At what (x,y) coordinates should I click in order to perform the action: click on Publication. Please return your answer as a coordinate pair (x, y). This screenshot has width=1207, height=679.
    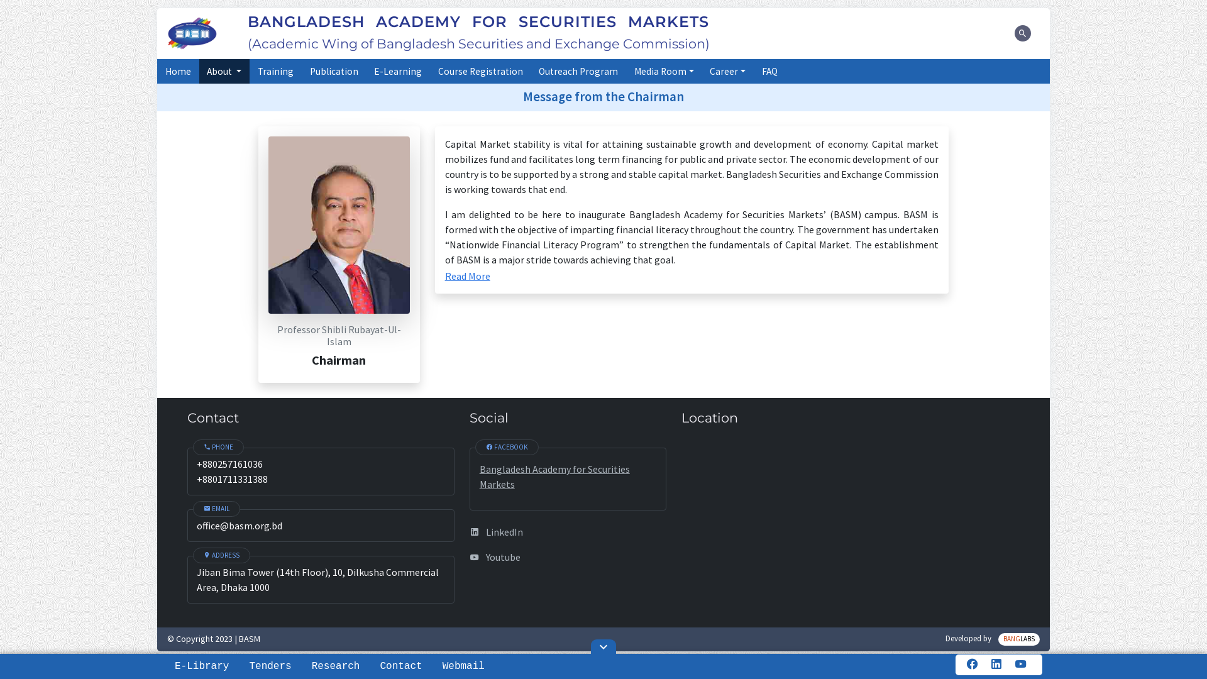
    Looking at the image, I should click on (334, 72).